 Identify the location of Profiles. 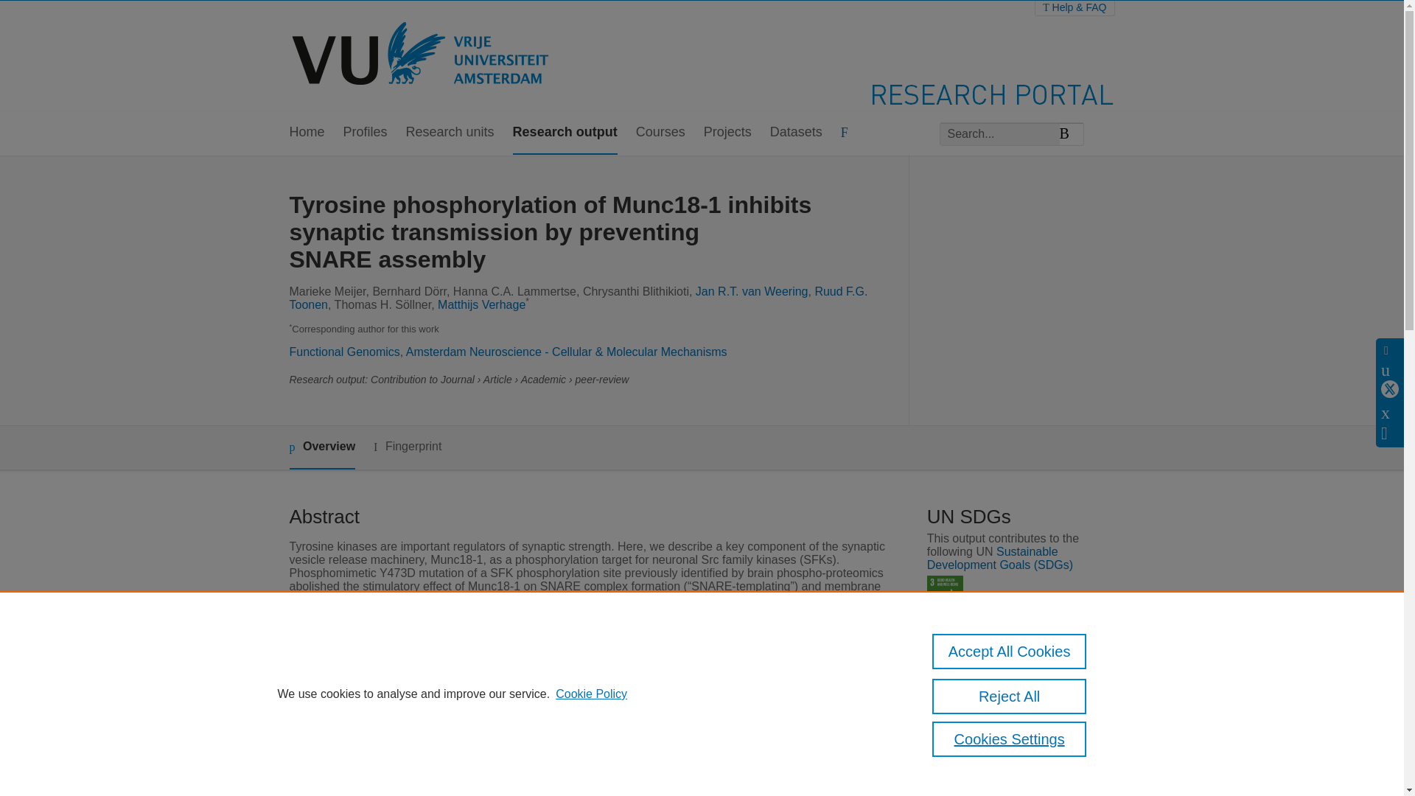
(366, 133).